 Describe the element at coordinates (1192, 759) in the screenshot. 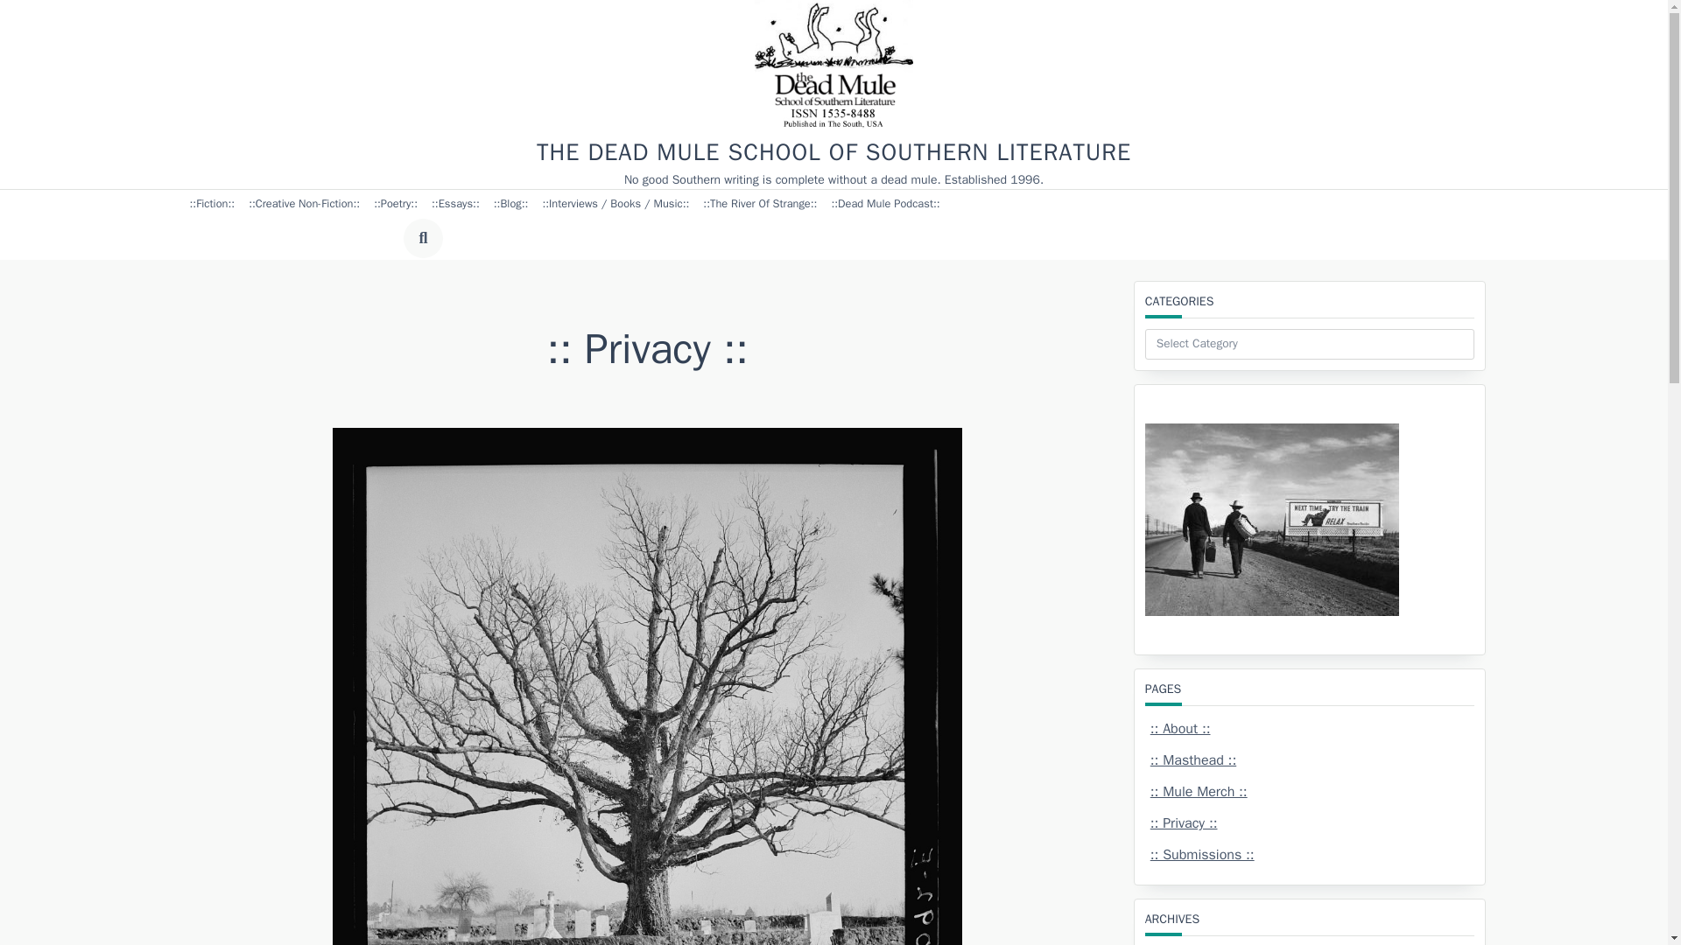

I see `:: Masthead ::` at that location.